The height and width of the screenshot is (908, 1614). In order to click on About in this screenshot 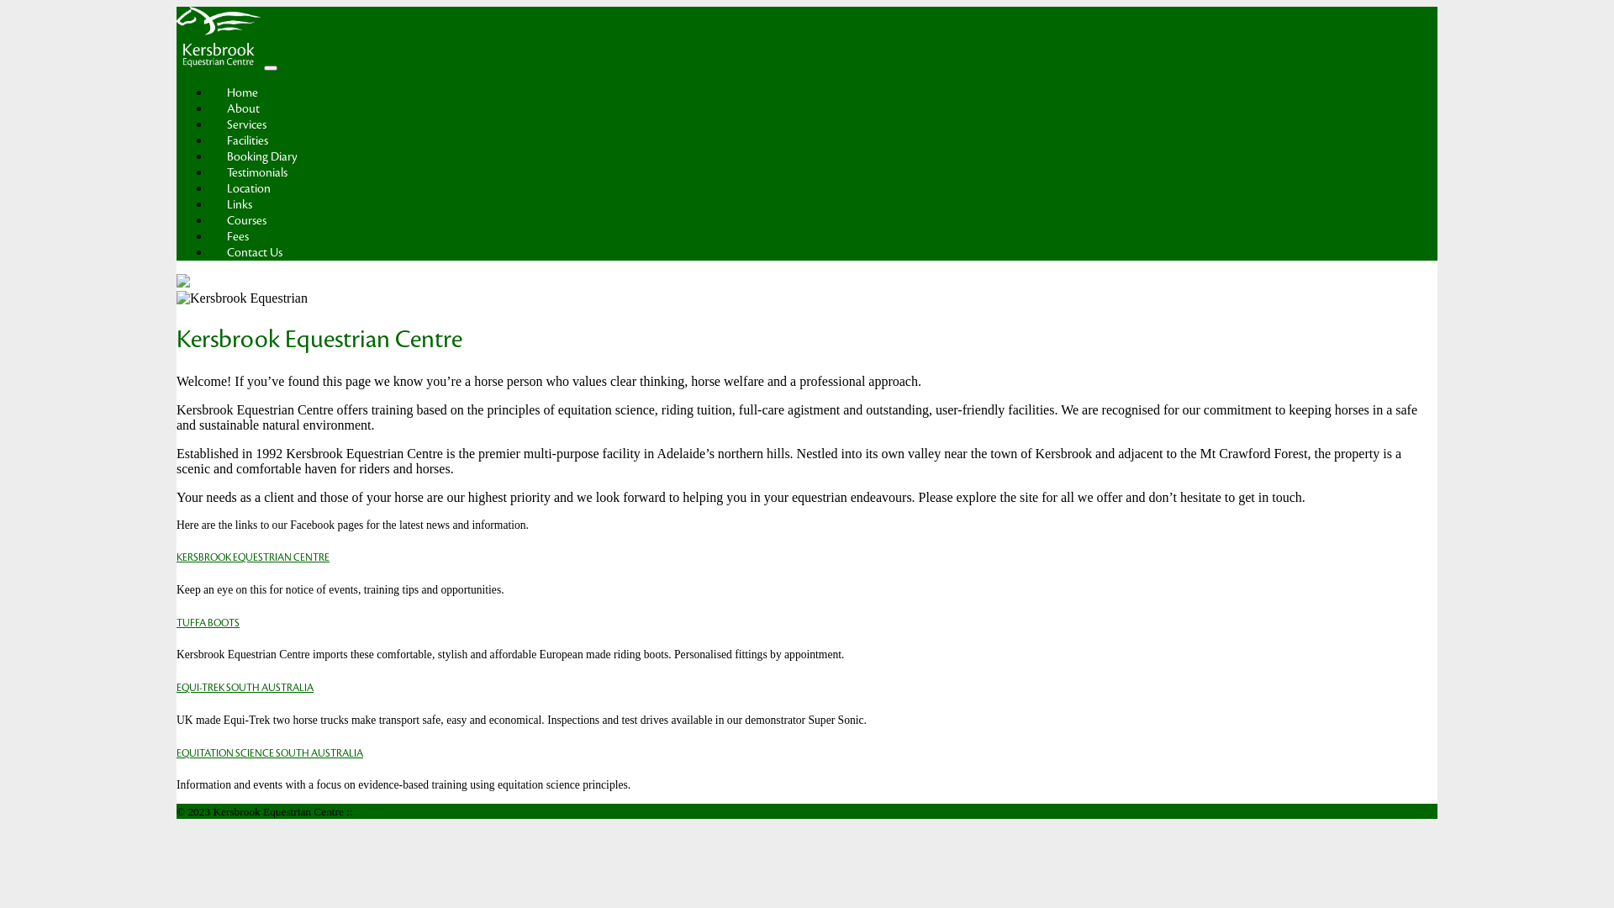, I will do `click(244, 109)`.